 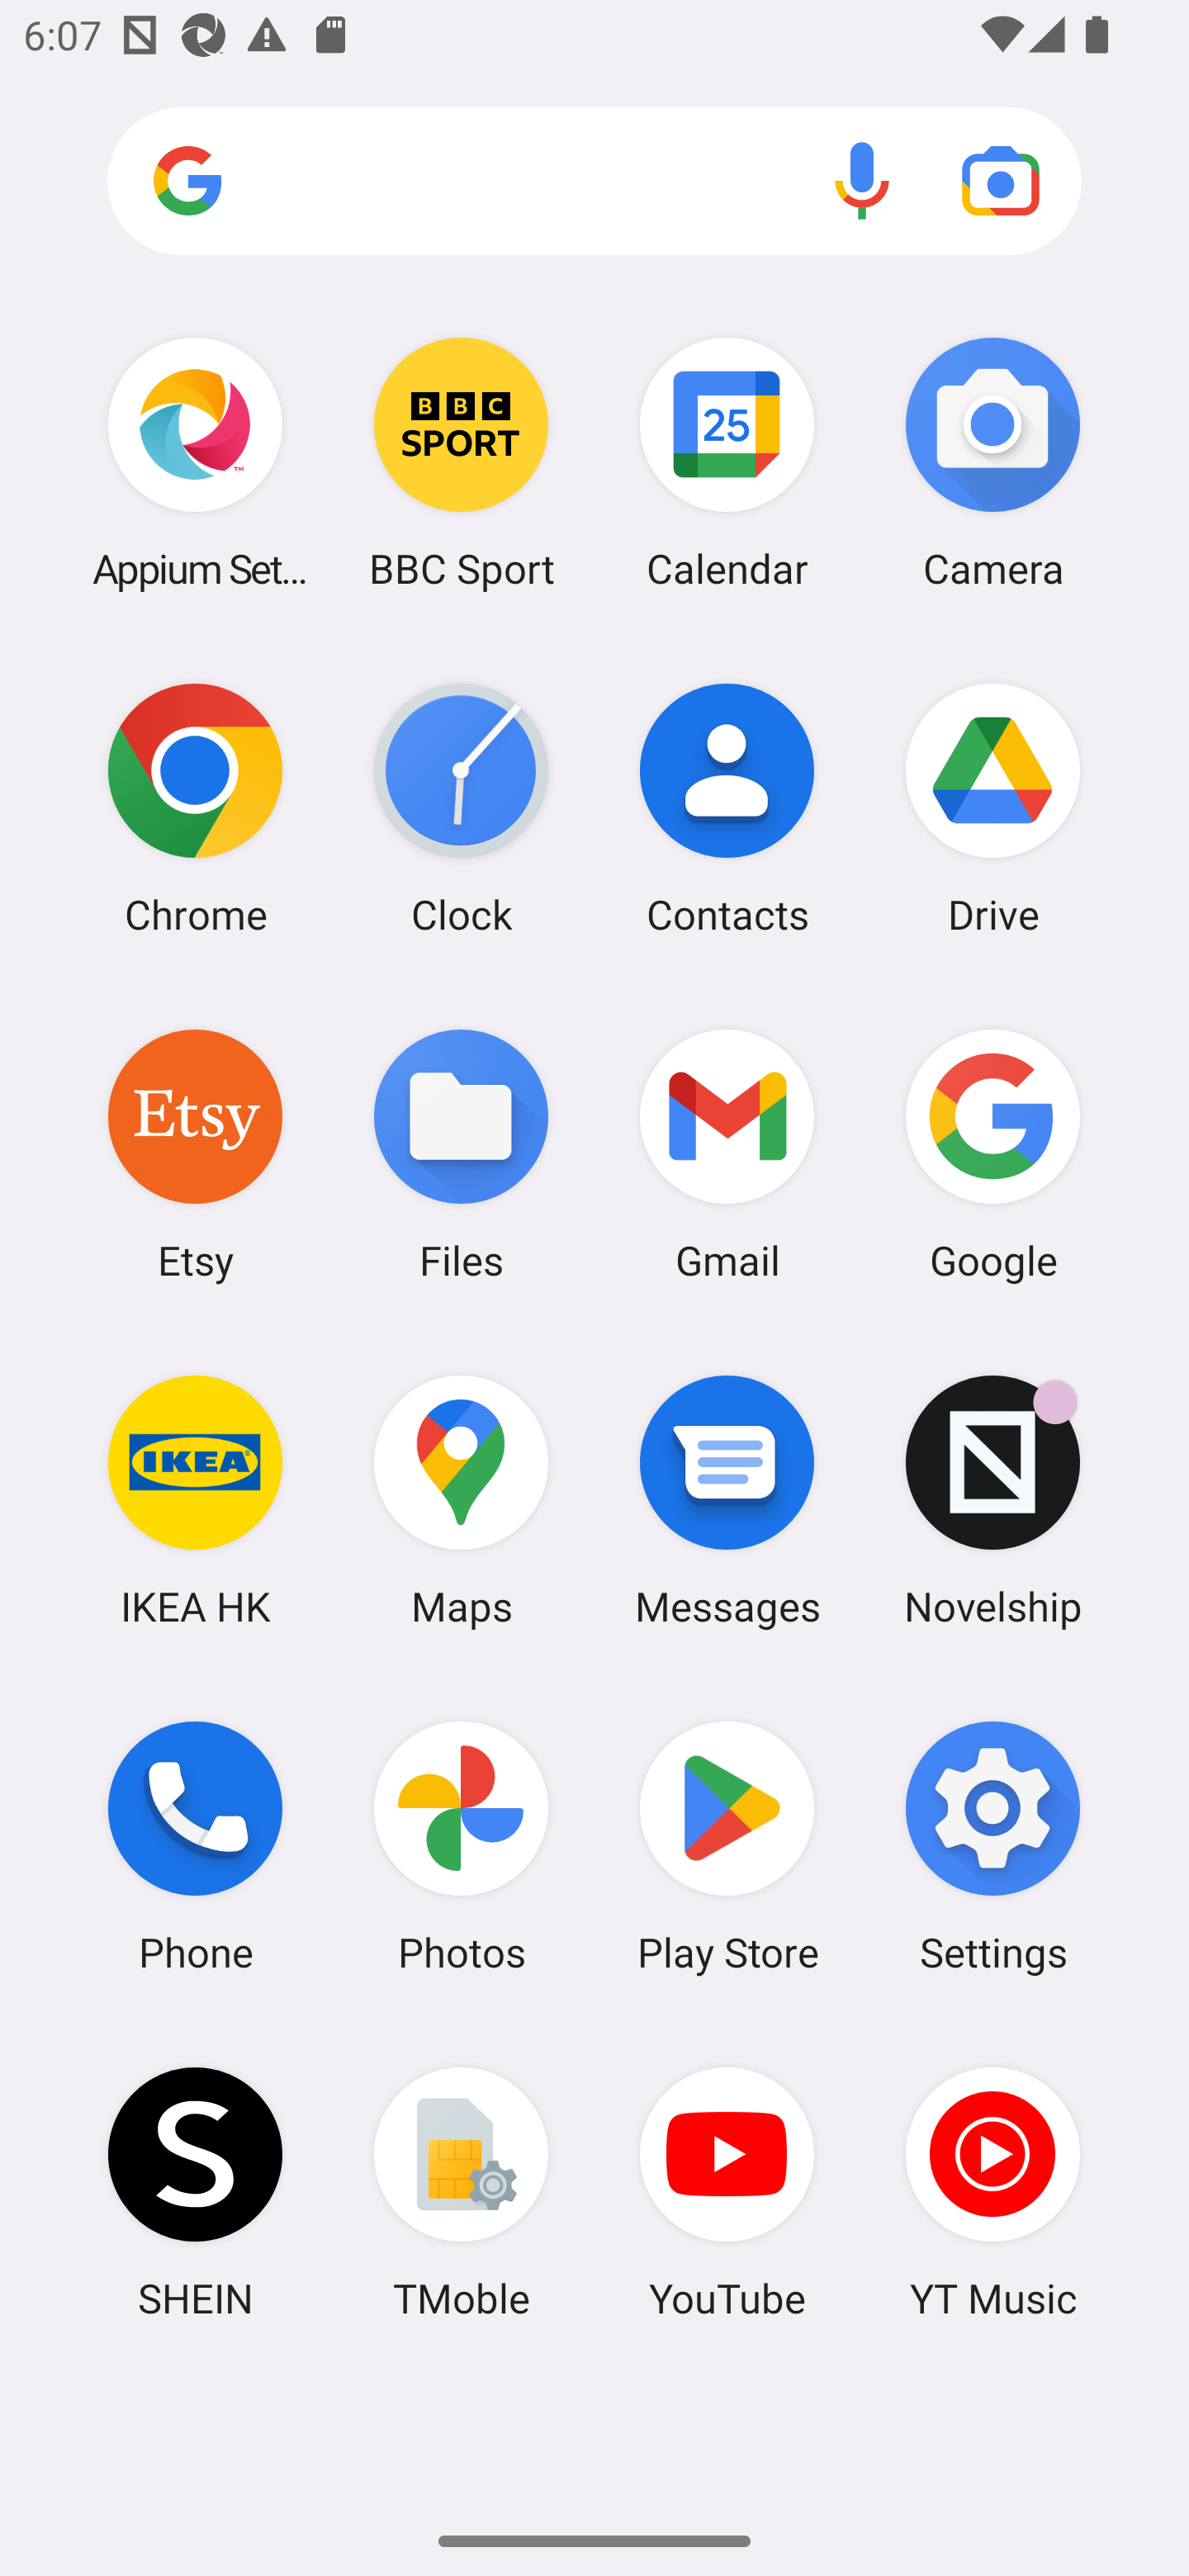 I want to click on Appium Settings, so click(x=195, y=462).